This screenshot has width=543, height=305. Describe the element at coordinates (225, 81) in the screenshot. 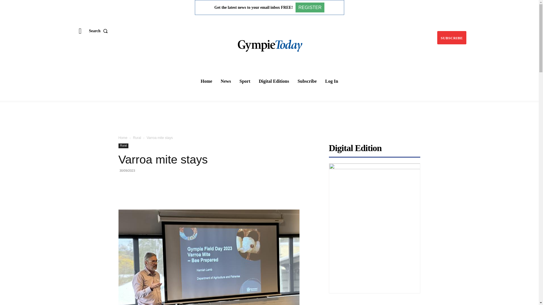

I see `News` at that location.